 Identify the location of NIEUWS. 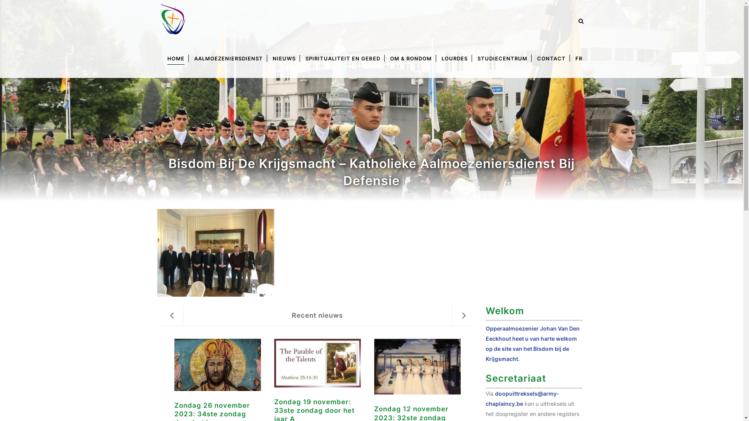
(284, 58).